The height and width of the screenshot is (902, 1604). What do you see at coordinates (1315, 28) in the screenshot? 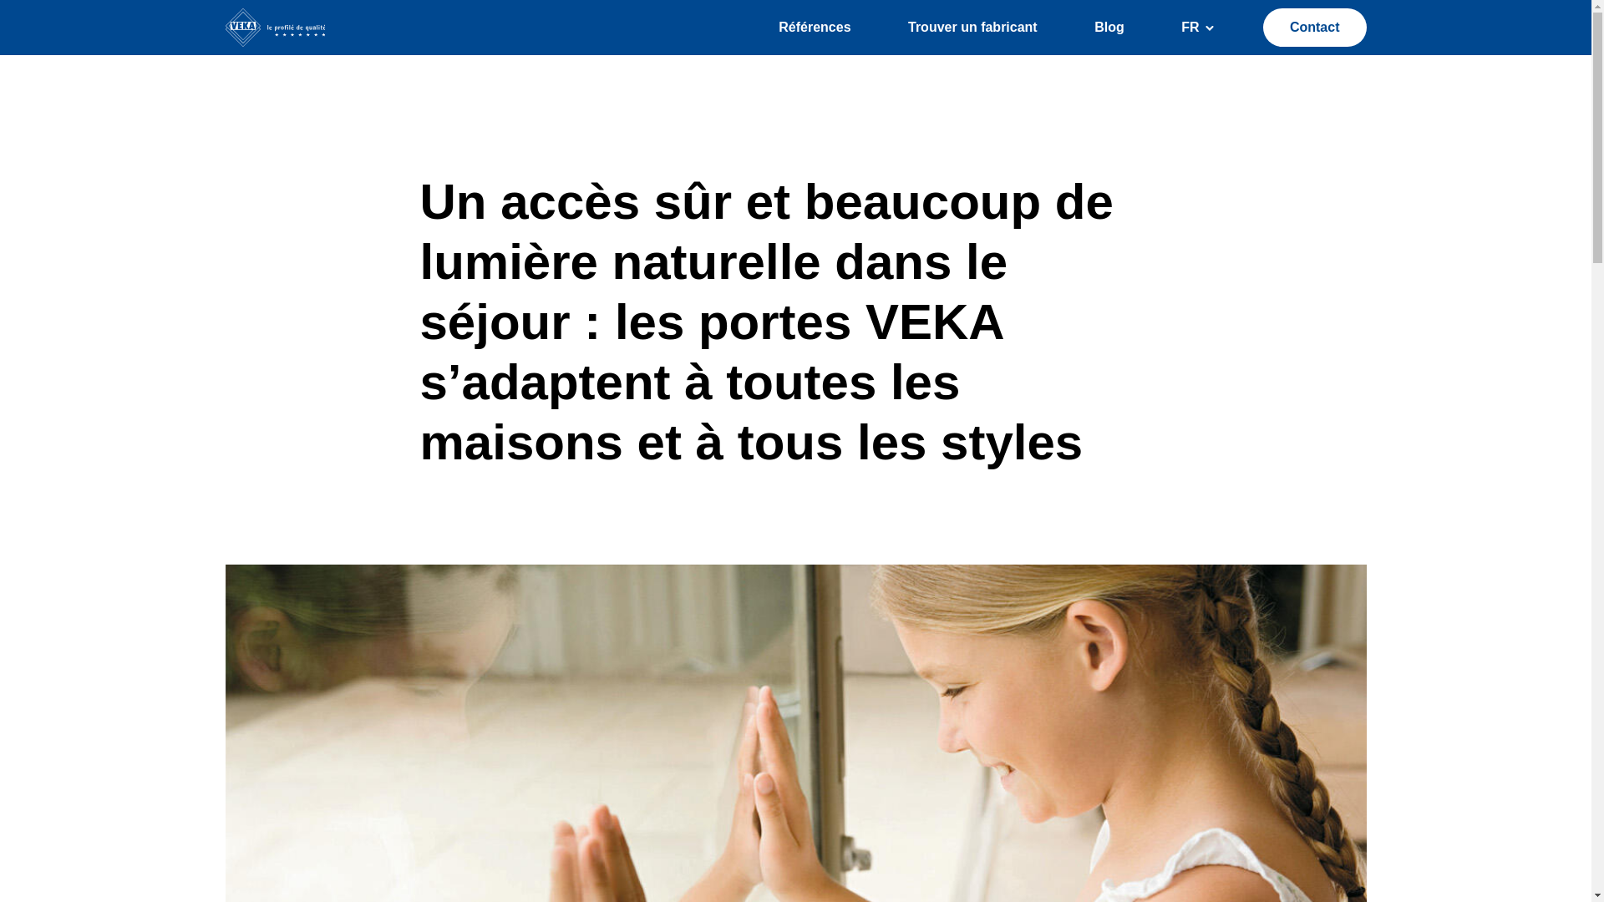
I see `Contact` at bounding box center [1315, 28].